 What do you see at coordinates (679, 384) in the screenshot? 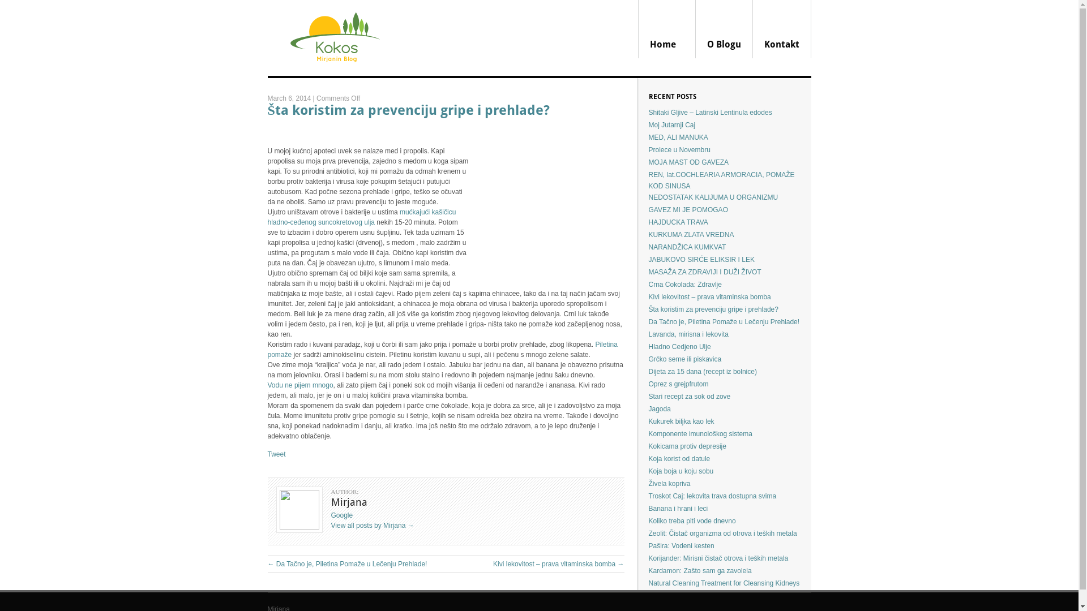
I see `Oprez s grejpfrutom` at bounding box center [679, 384].